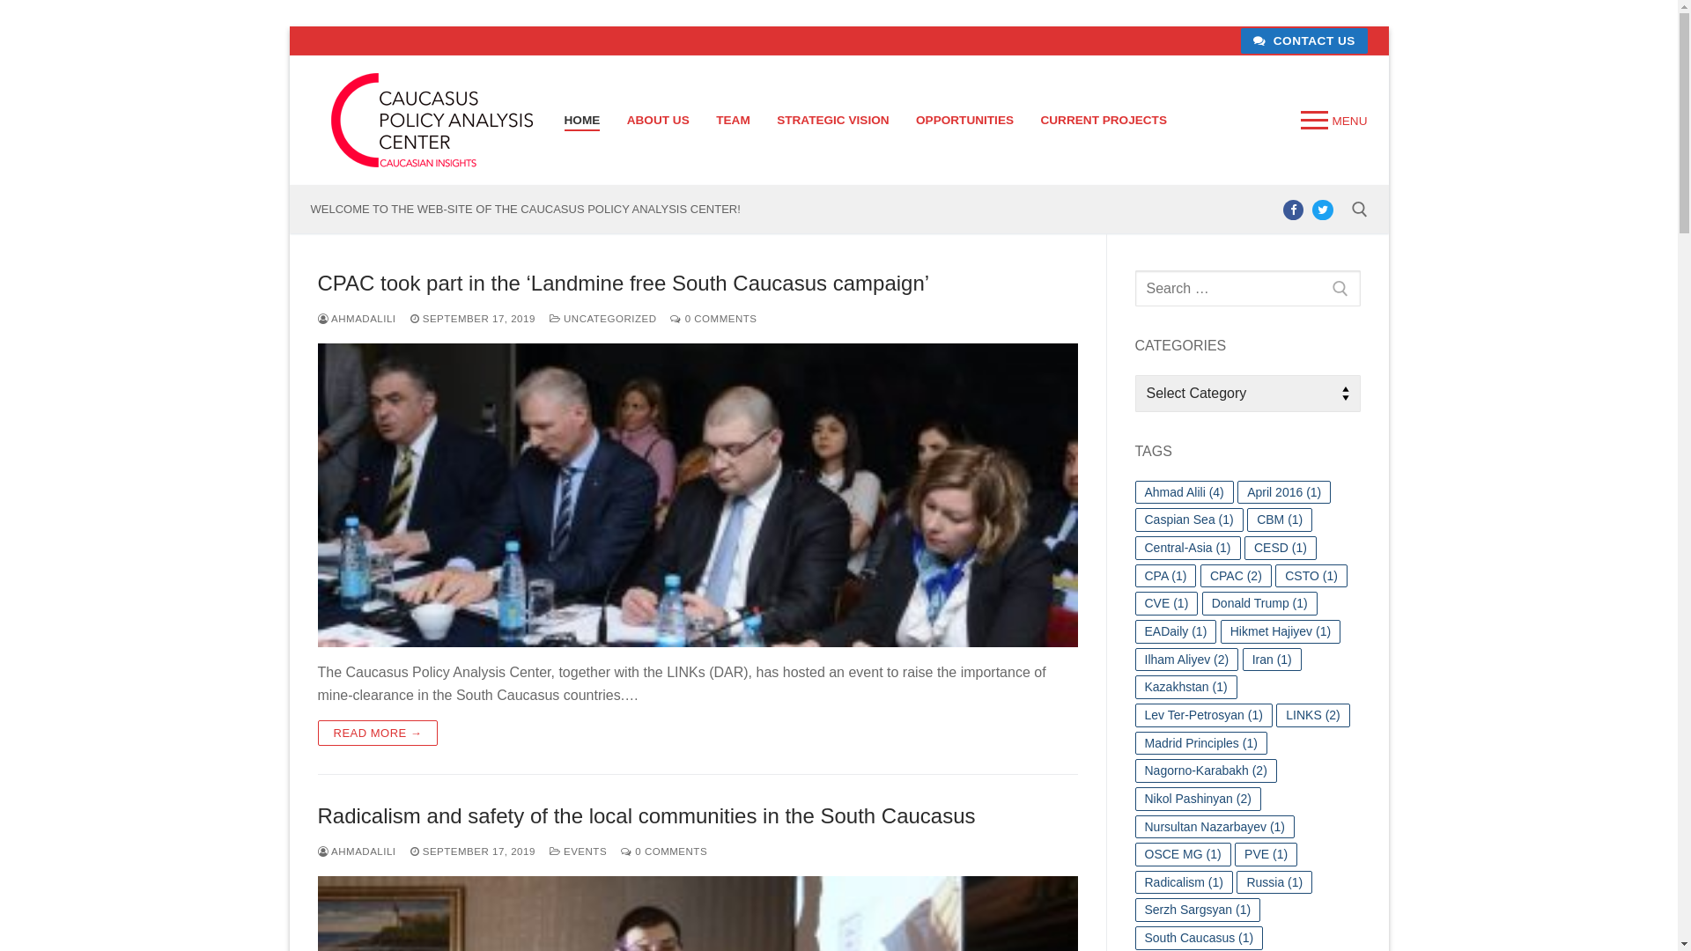 This screenshot has width=1691, height=951. I want to click on CESD (1), so click(1281, 548).